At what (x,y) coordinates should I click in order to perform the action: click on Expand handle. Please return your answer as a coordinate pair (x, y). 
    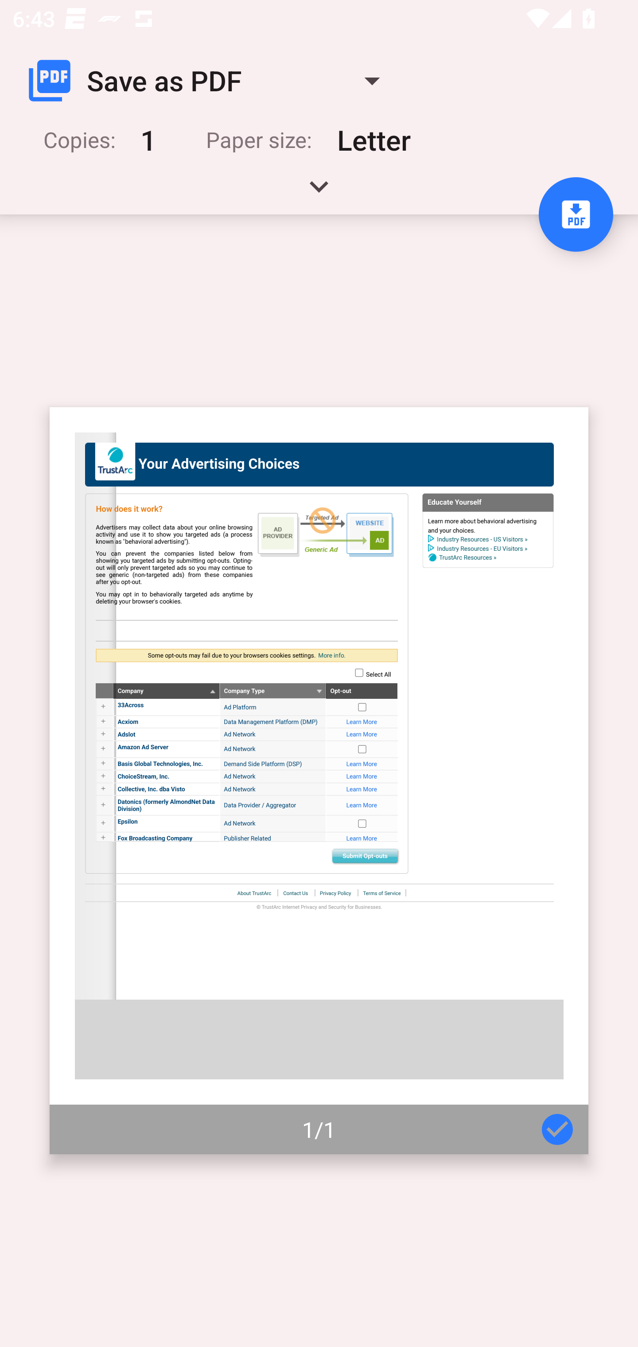
    Looking at the image, I should click on (319, 192).